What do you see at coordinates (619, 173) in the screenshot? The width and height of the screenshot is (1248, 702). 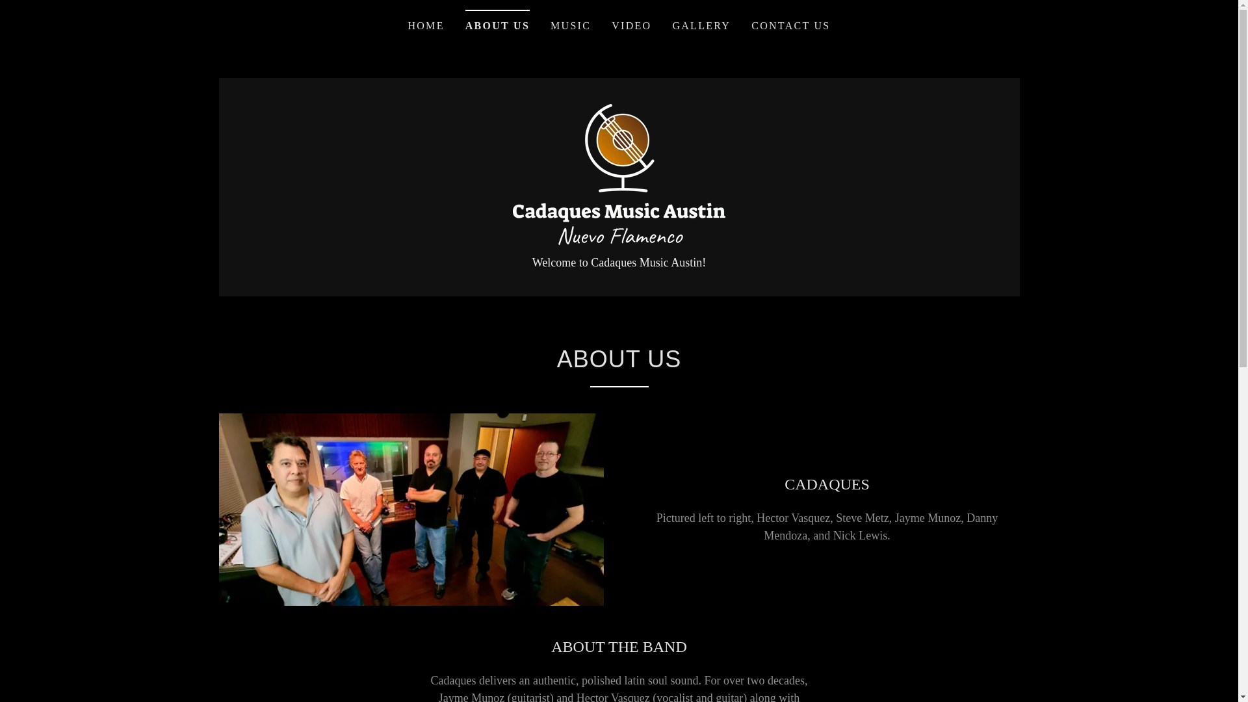 I see `Cadaques Music Austin` at bounding box center [619, 173].